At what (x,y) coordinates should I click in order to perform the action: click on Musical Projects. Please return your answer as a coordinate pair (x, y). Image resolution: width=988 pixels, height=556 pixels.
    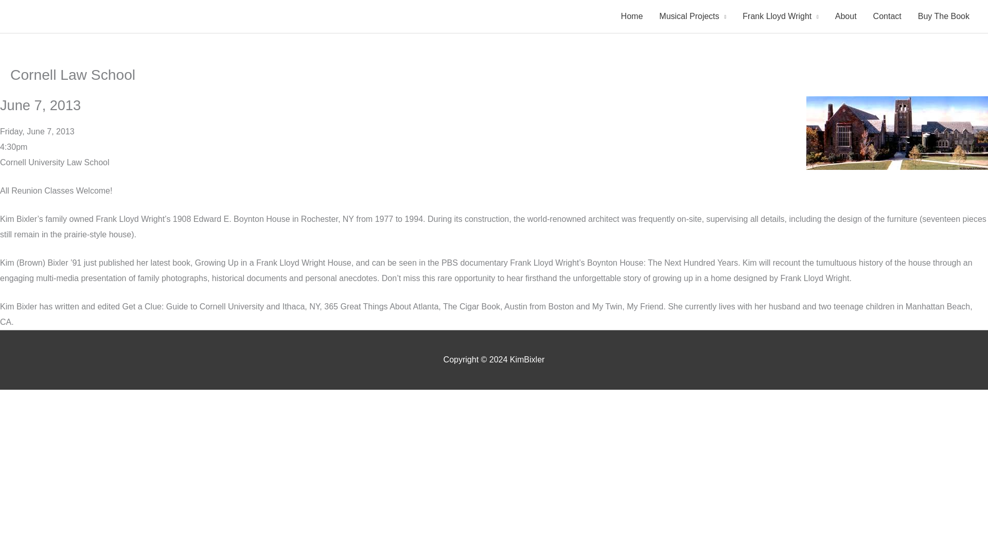
    Looking at the image, I should click on (693, 16).